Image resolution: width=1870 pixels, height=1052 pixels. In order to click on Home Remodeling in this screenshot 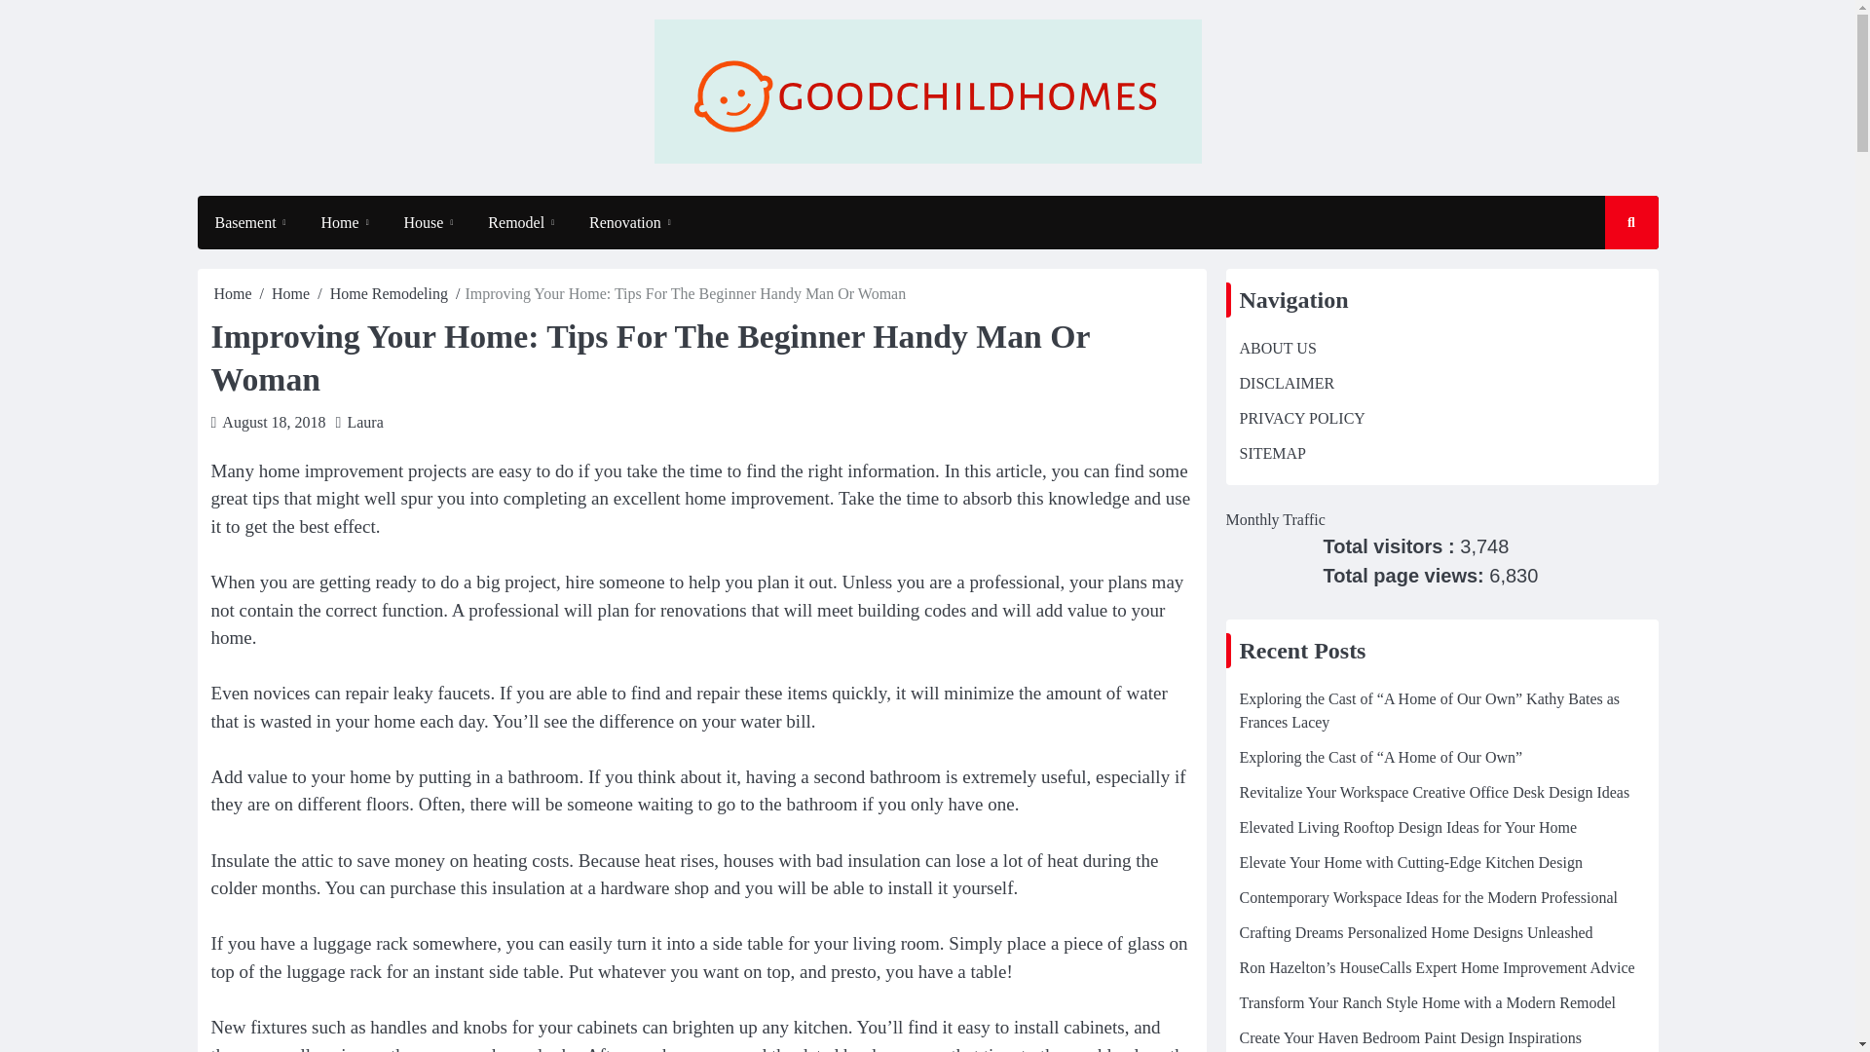, I will do `click(390, 292)`.